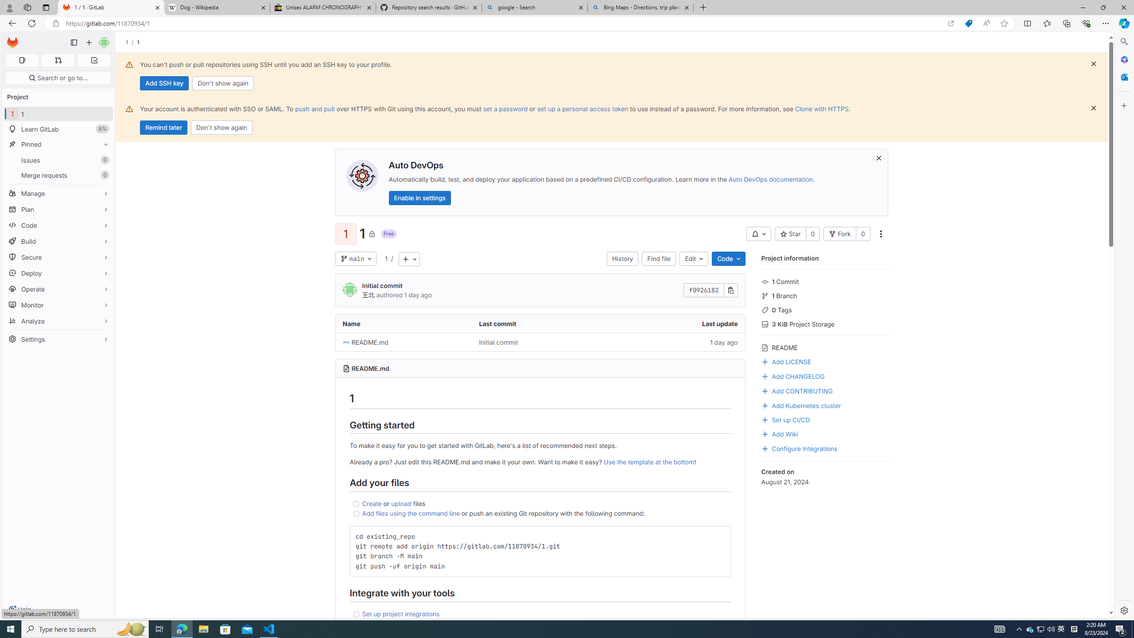 This screenshot has width=1134, height=638. I want to click on Dismiss, so click(1093, 108).